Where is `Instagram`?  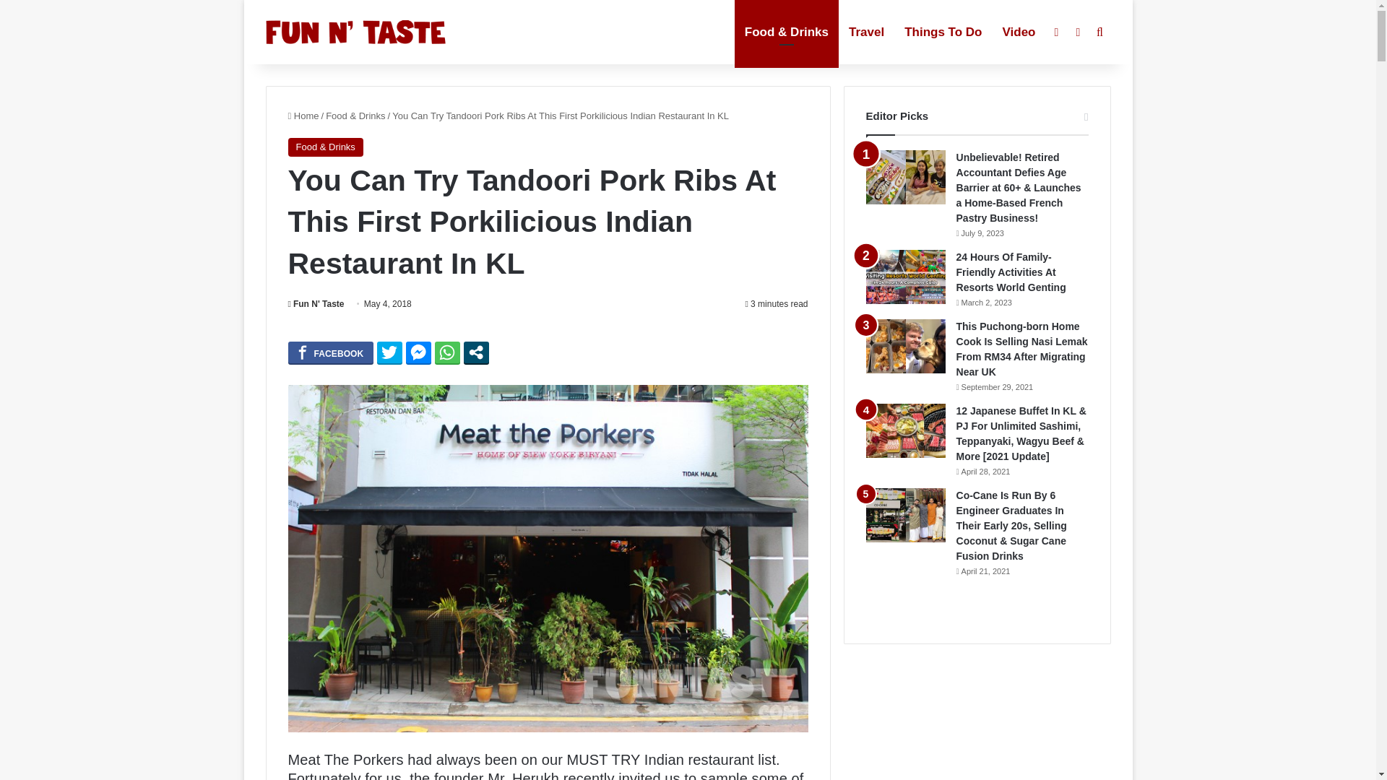 Instagram is located at coordinates (1078, 32).